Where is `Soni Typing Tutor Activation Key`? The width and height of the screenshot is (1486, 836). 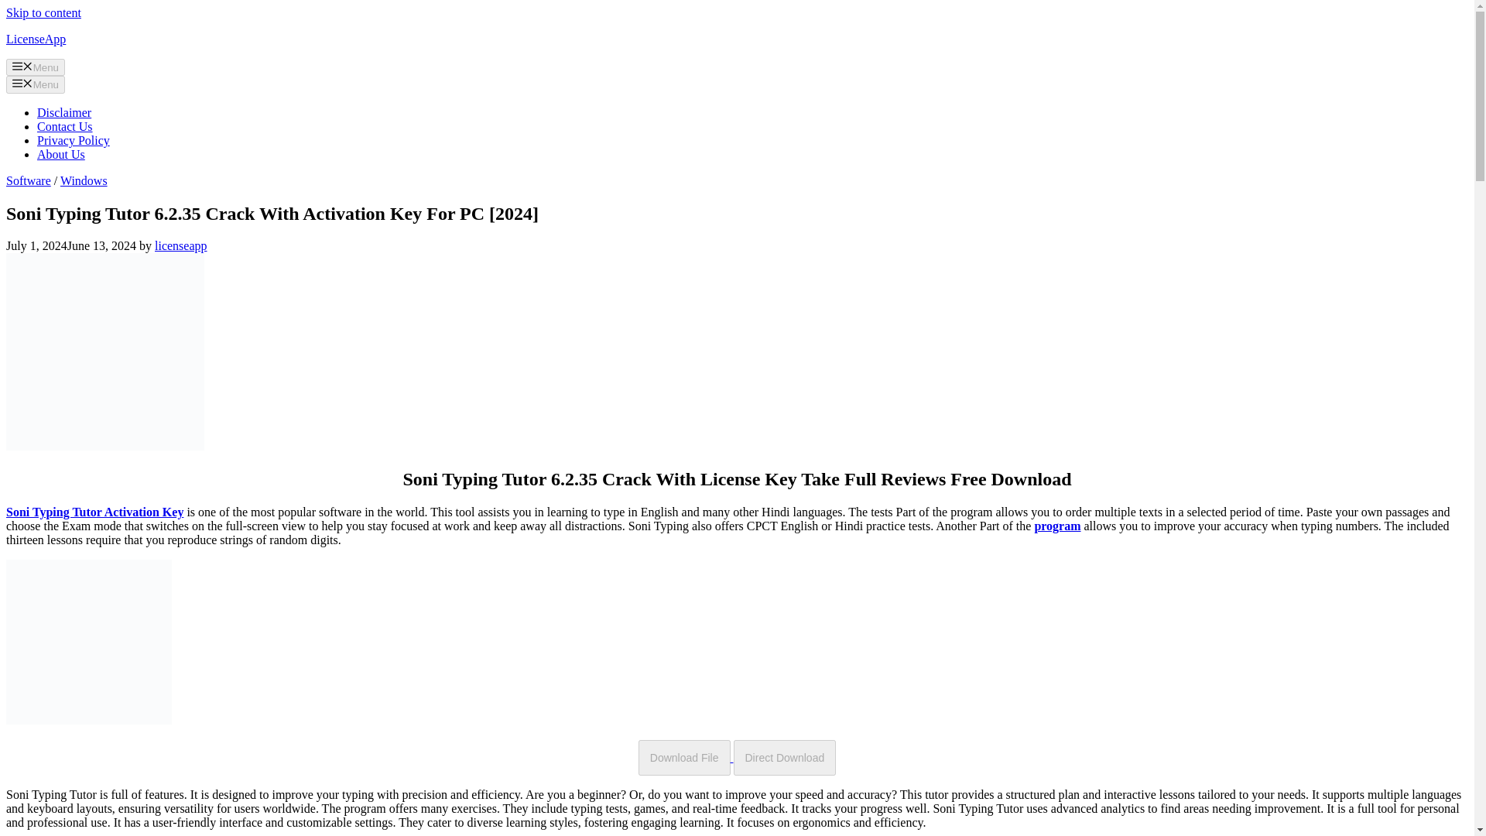
Soni Typing Tutor Activation Key is located at coordinates (94, 512).